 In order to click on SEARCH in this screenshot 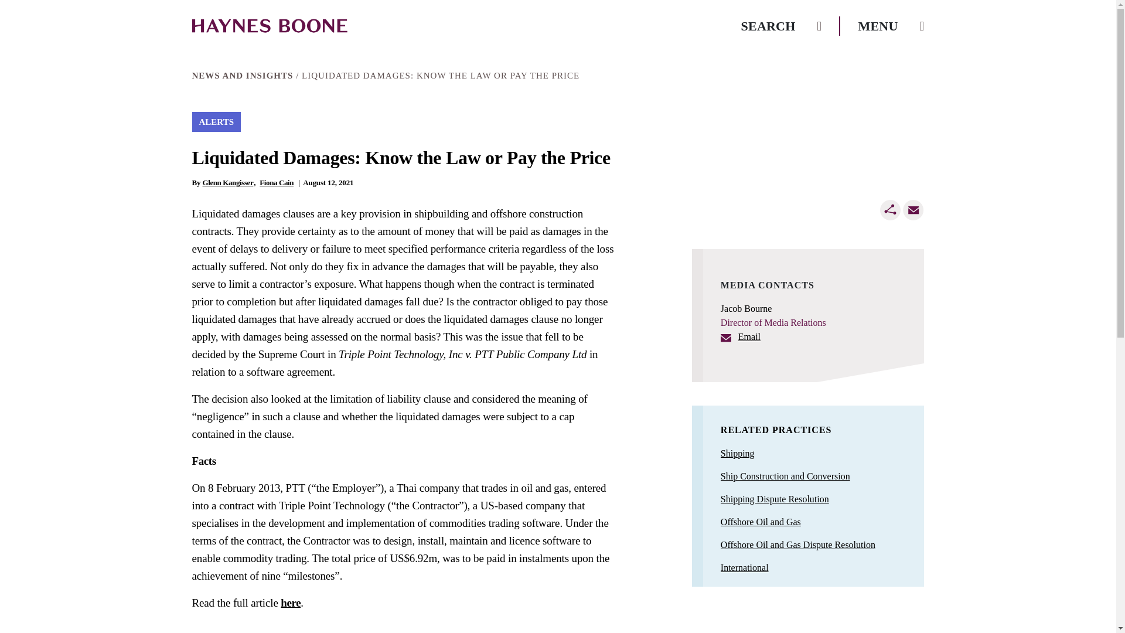, I will do `click(782, 26)`.